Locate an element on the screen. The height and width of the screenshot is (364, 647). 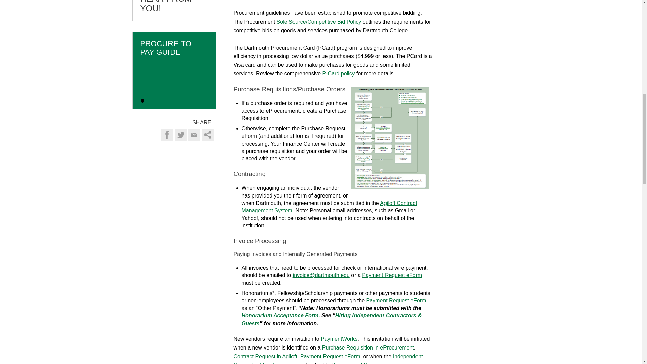
Agiloft Contract Management System is located at coordinates (329, 207).